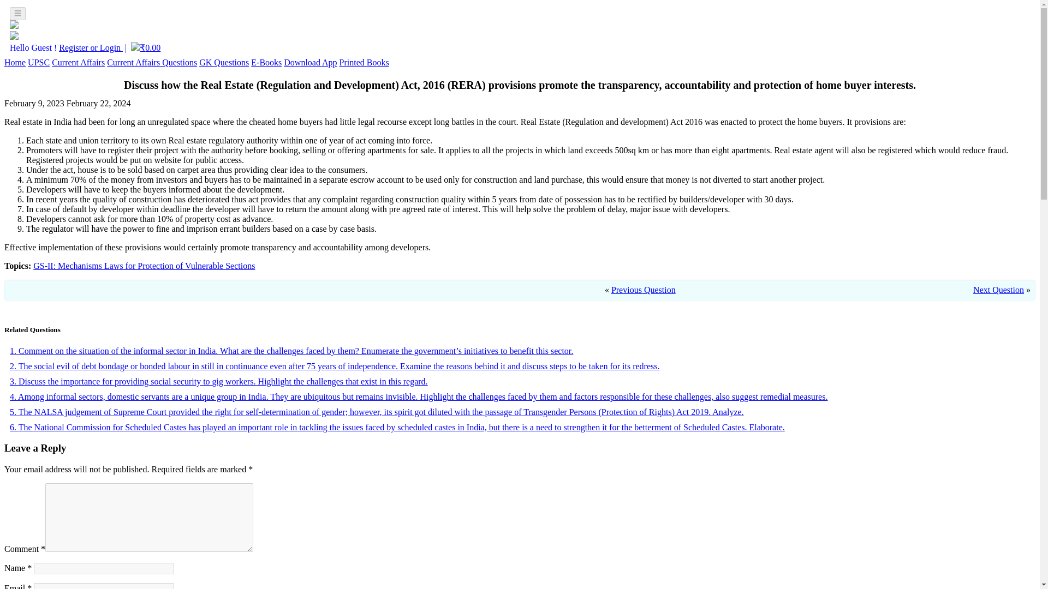 The height and width of the screenshot is (589, 1048). Describe the element at coordinates (78, 62) in the screenshot. I see `Current Affairs` at that location.